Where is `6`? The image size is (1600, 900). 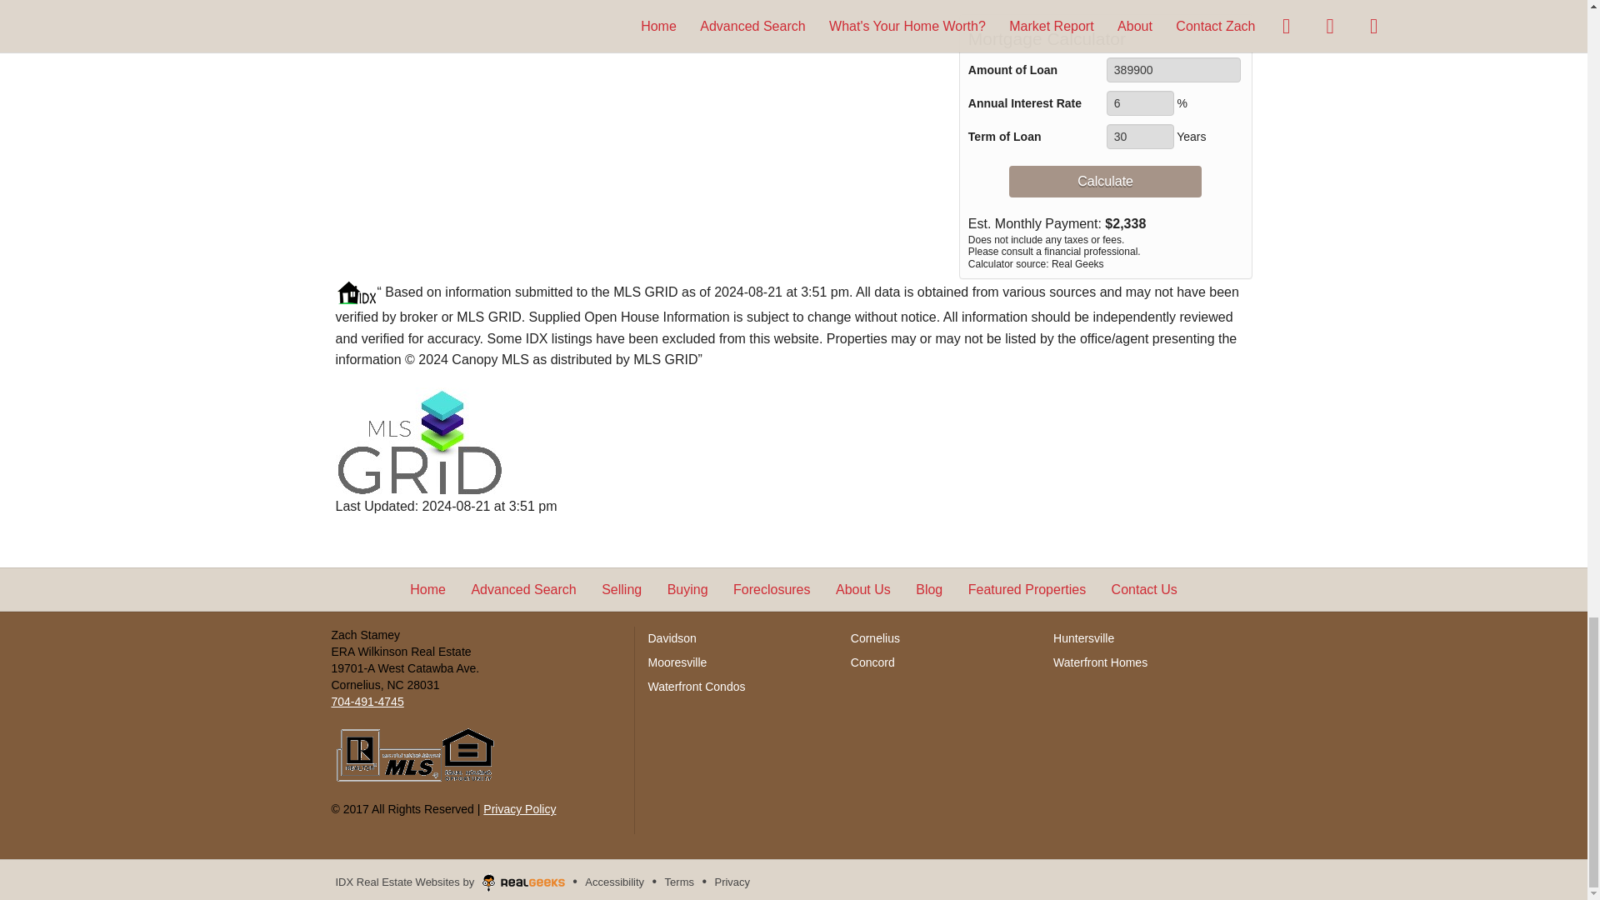 6 is located at coordinates (1140, 103).